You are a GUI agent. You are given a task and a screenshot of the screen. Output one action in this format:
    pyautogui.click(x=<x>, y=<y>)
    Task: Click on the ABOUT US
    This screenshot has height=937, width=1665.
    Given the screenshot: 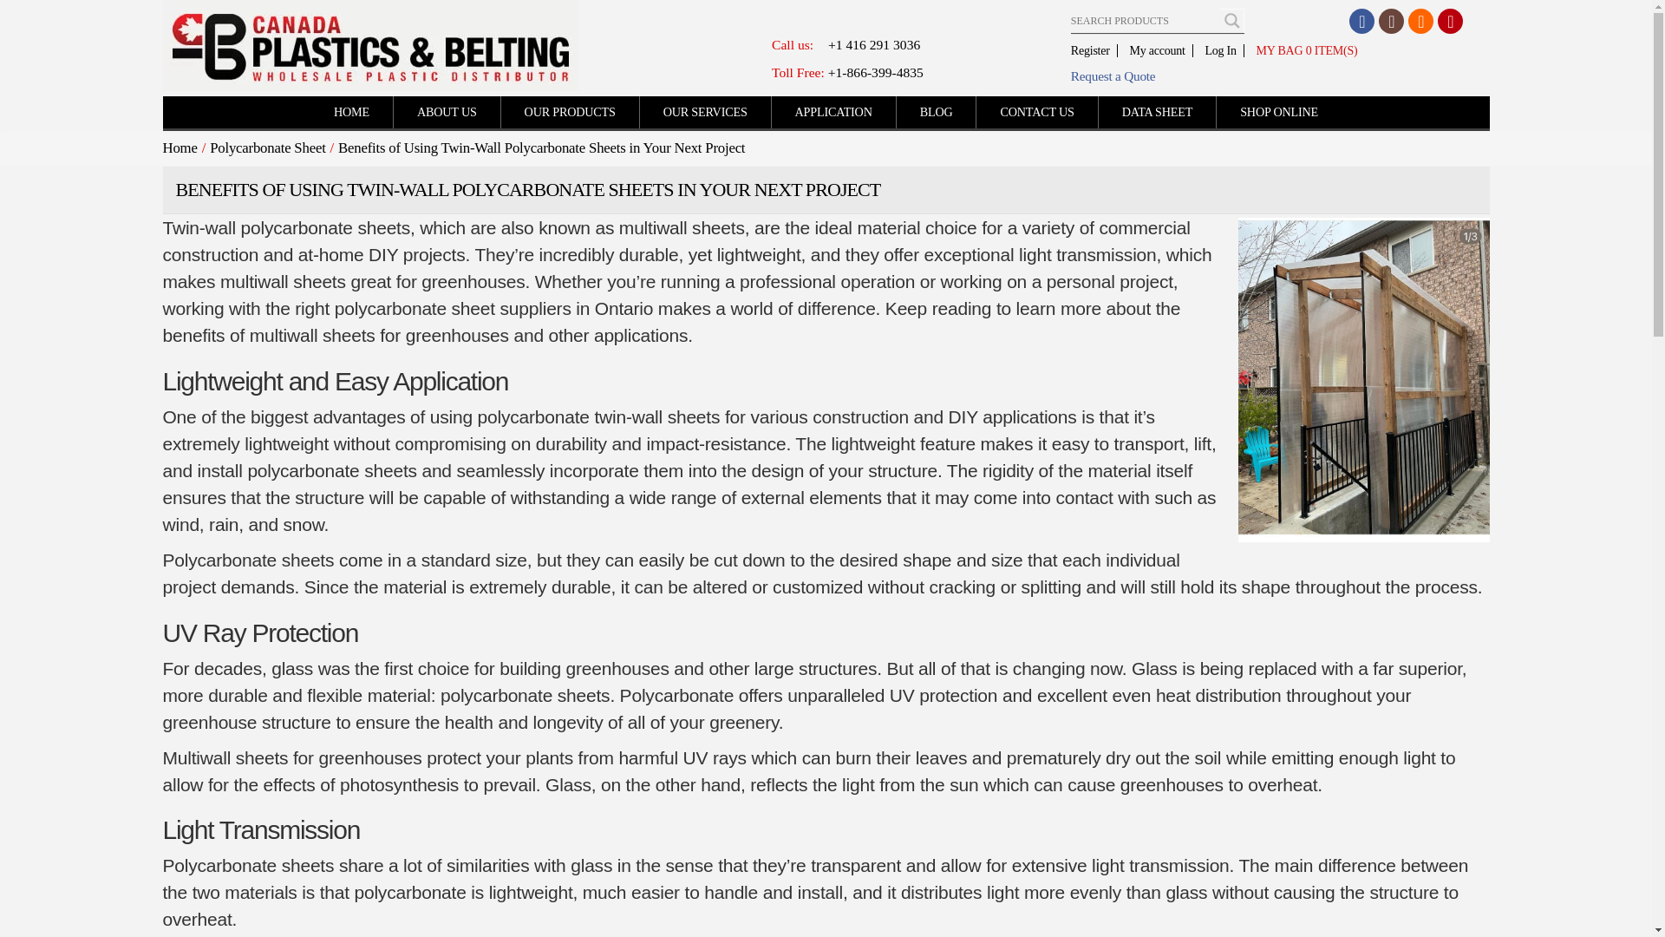 What is the action you would take?
    pyautogui.click(x=447, y=112)
    